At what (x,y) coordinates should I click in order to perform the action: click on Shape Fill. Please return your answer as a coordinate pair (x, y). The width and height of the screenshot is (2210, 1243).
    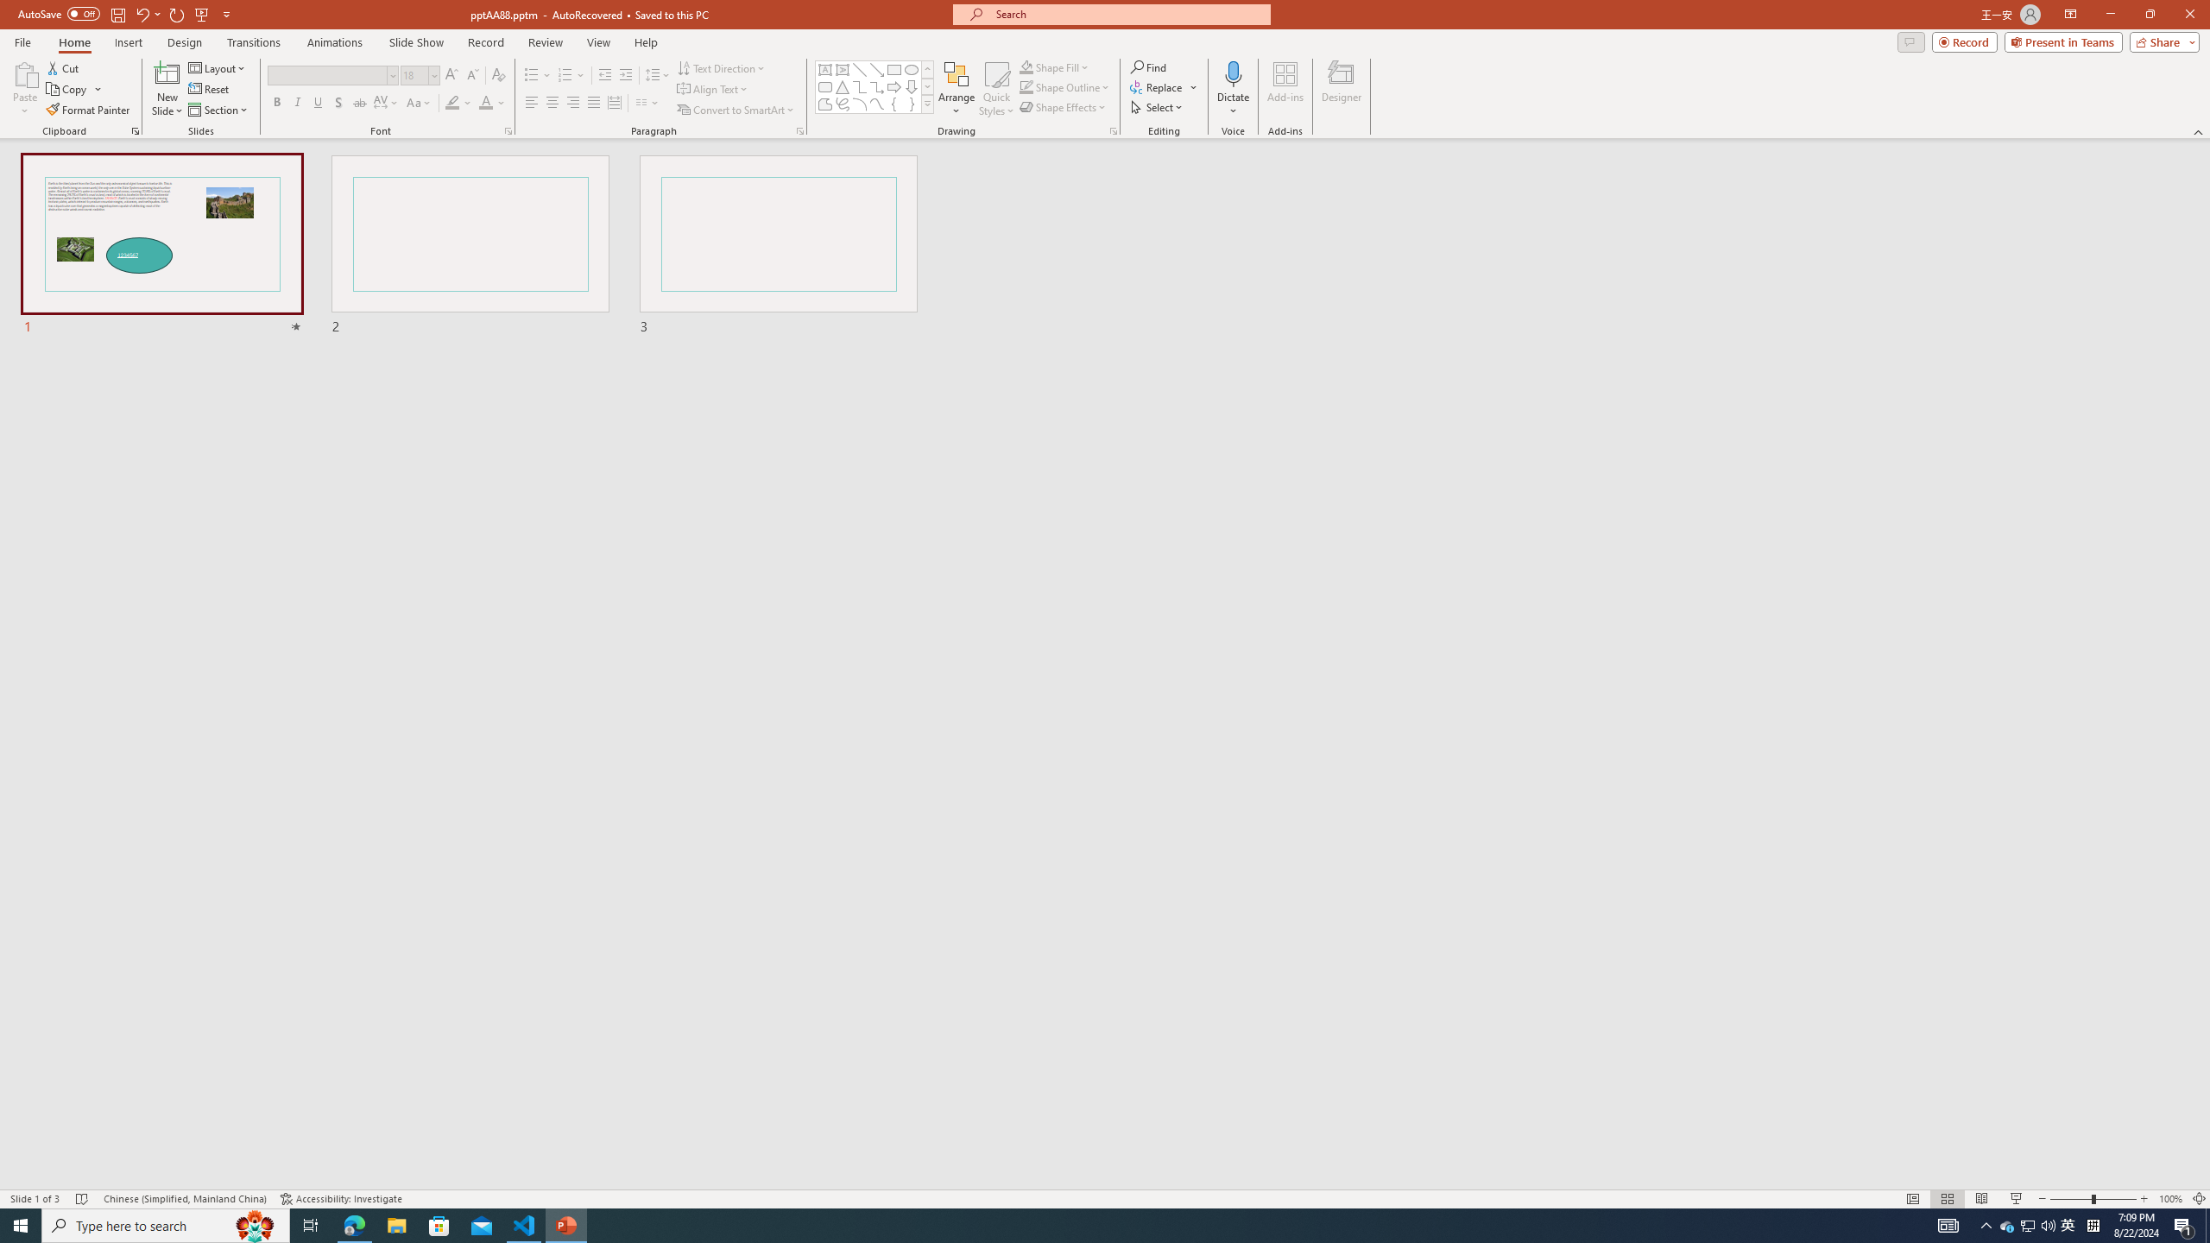
    Looking at the image, I should click on (1055, 67).